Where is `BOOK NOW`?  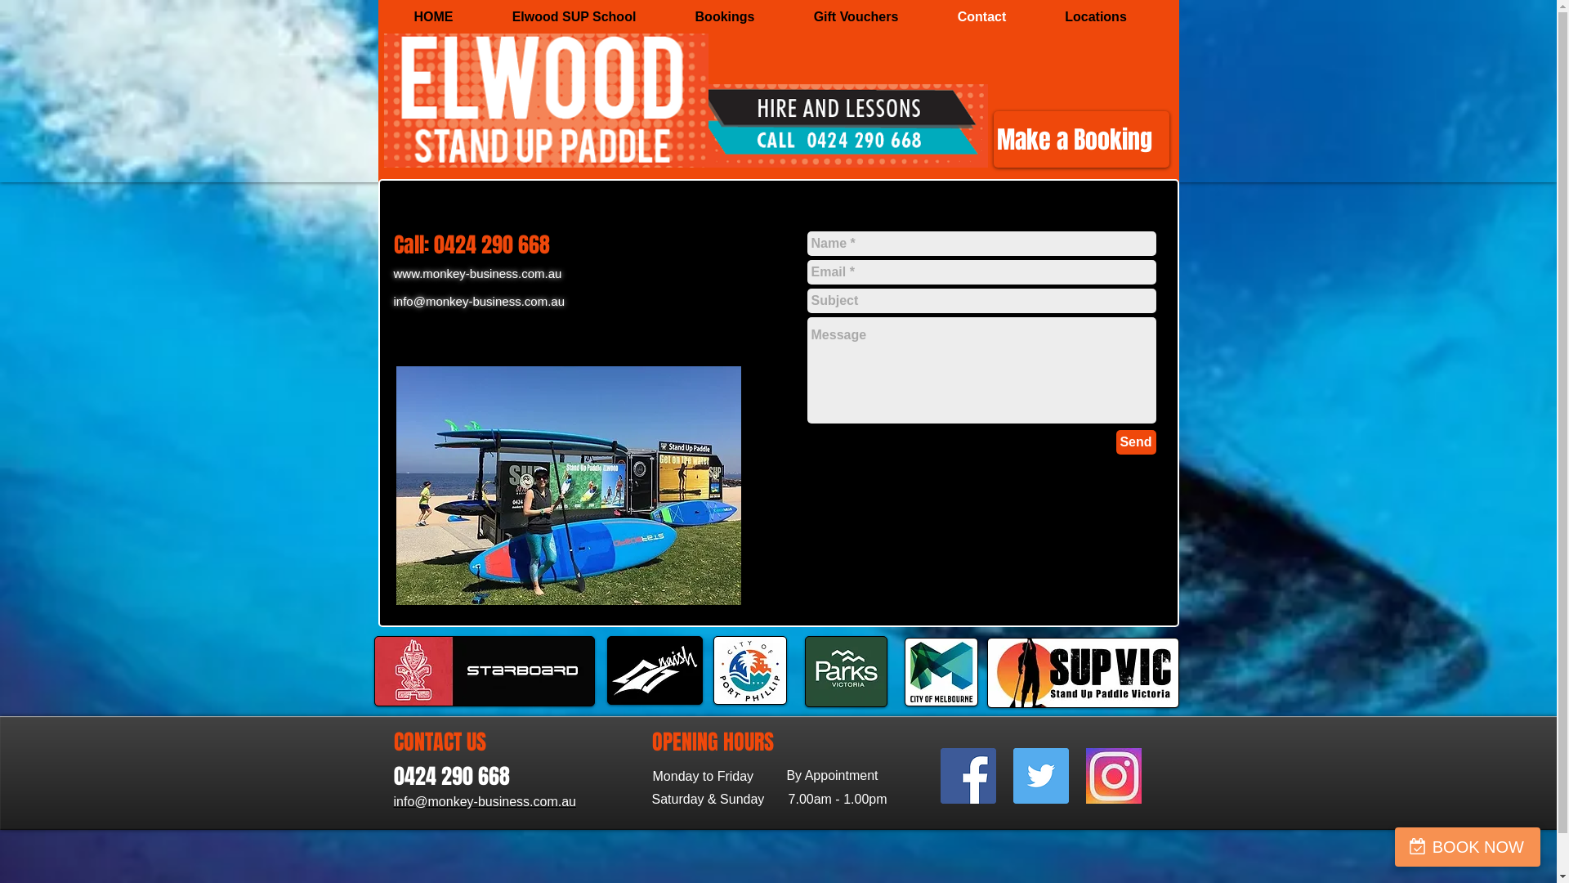 BOOK NOW is located at coordinates (1468, 847).